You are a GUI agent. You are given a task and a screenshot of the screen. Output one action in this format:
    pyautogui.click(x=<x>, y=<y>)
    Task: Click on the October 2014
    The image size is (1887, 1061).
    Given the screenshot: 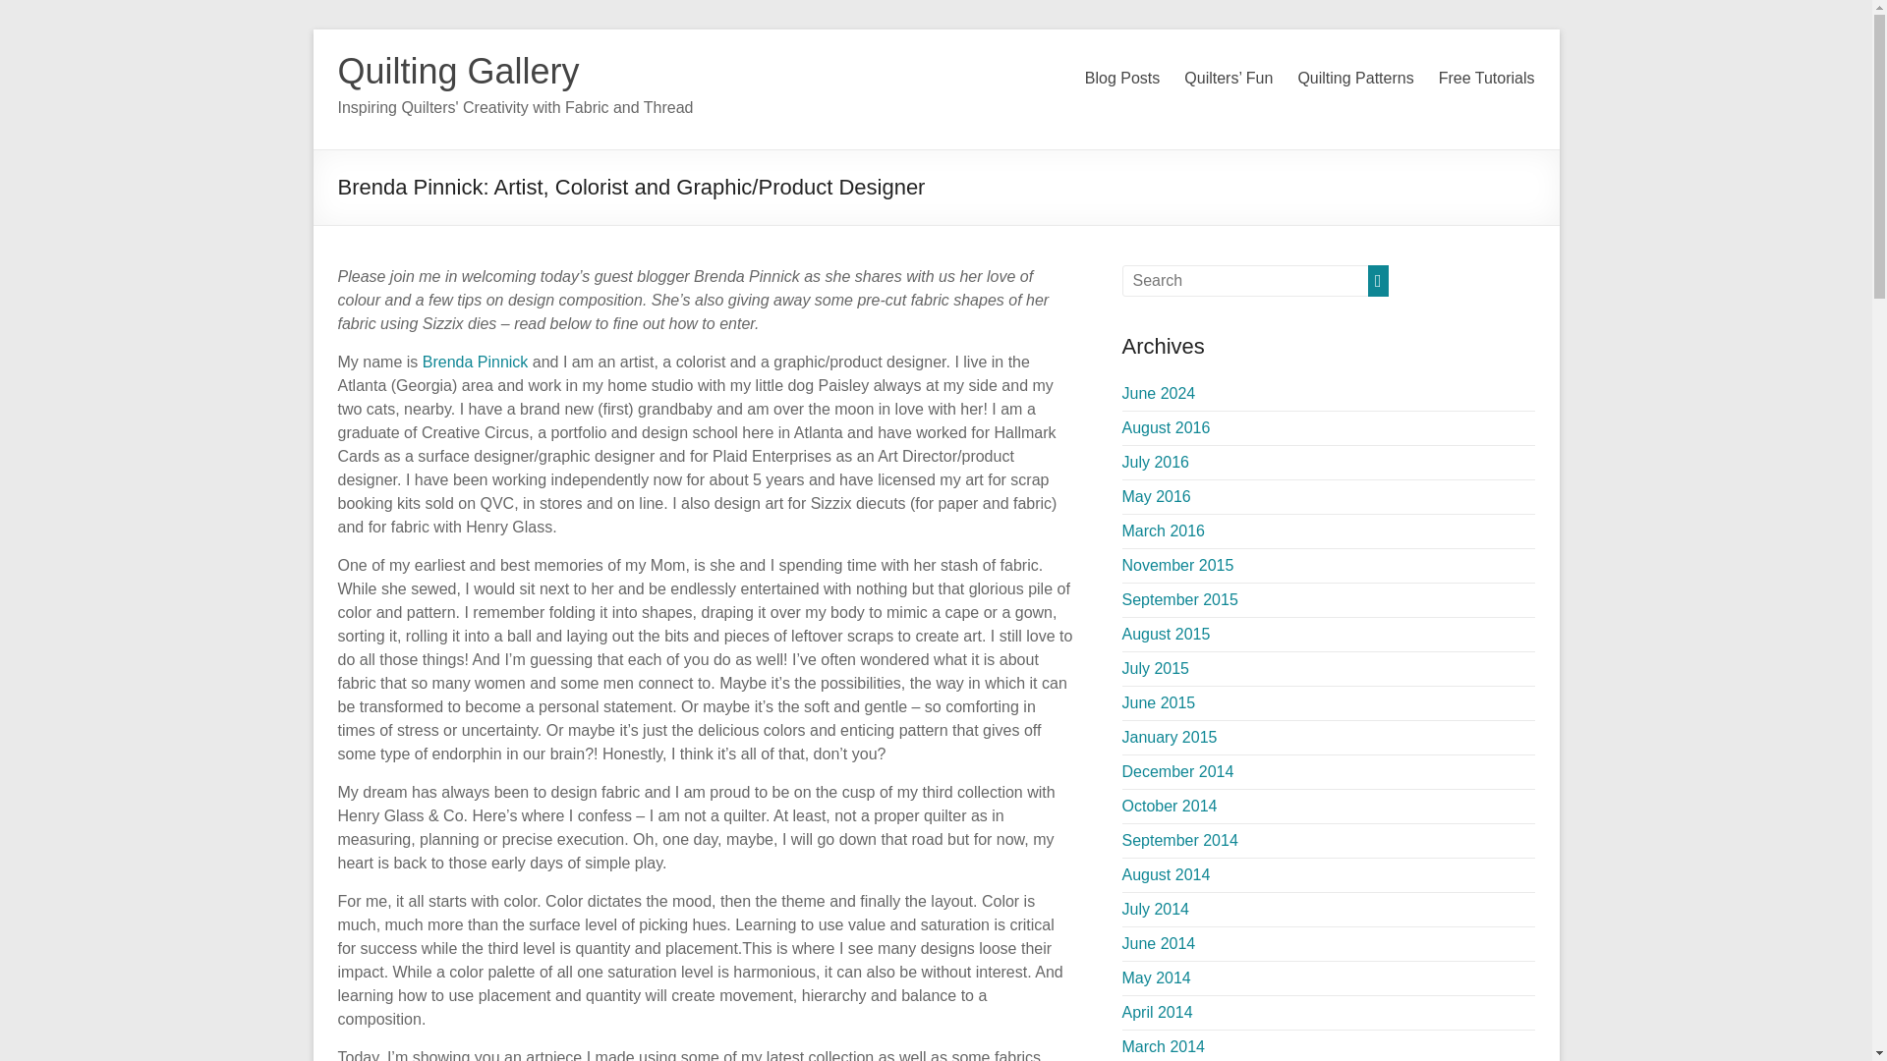 What is the action you would take?
    pyautogui.click(x=1170, y=806)
    